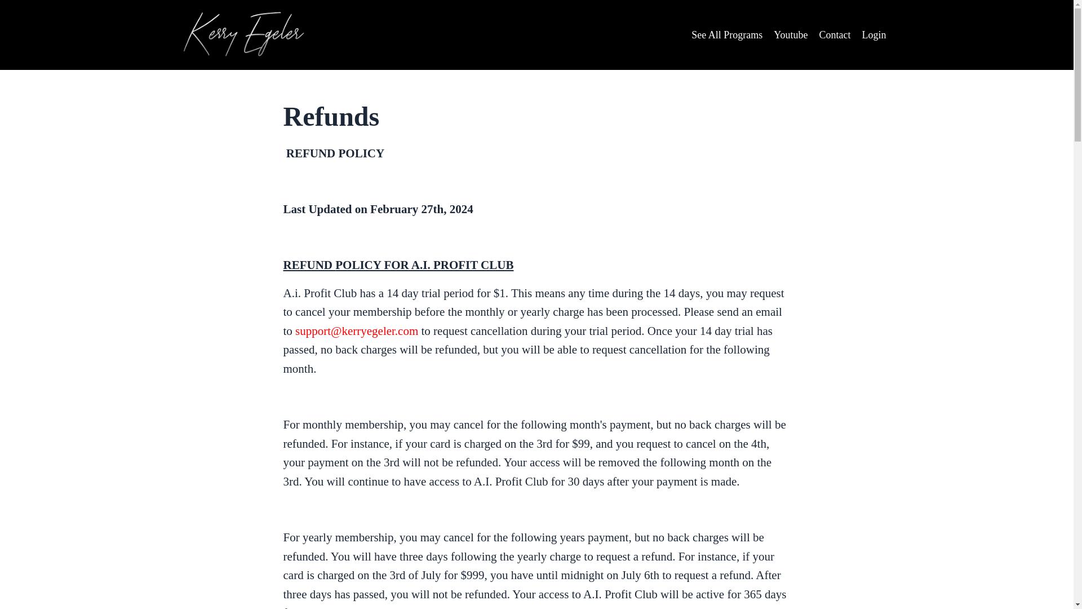 The image size is (1082, 609). Describe the element at coordinates (835, 35) in the screenshot. I see `Contact` at that location.